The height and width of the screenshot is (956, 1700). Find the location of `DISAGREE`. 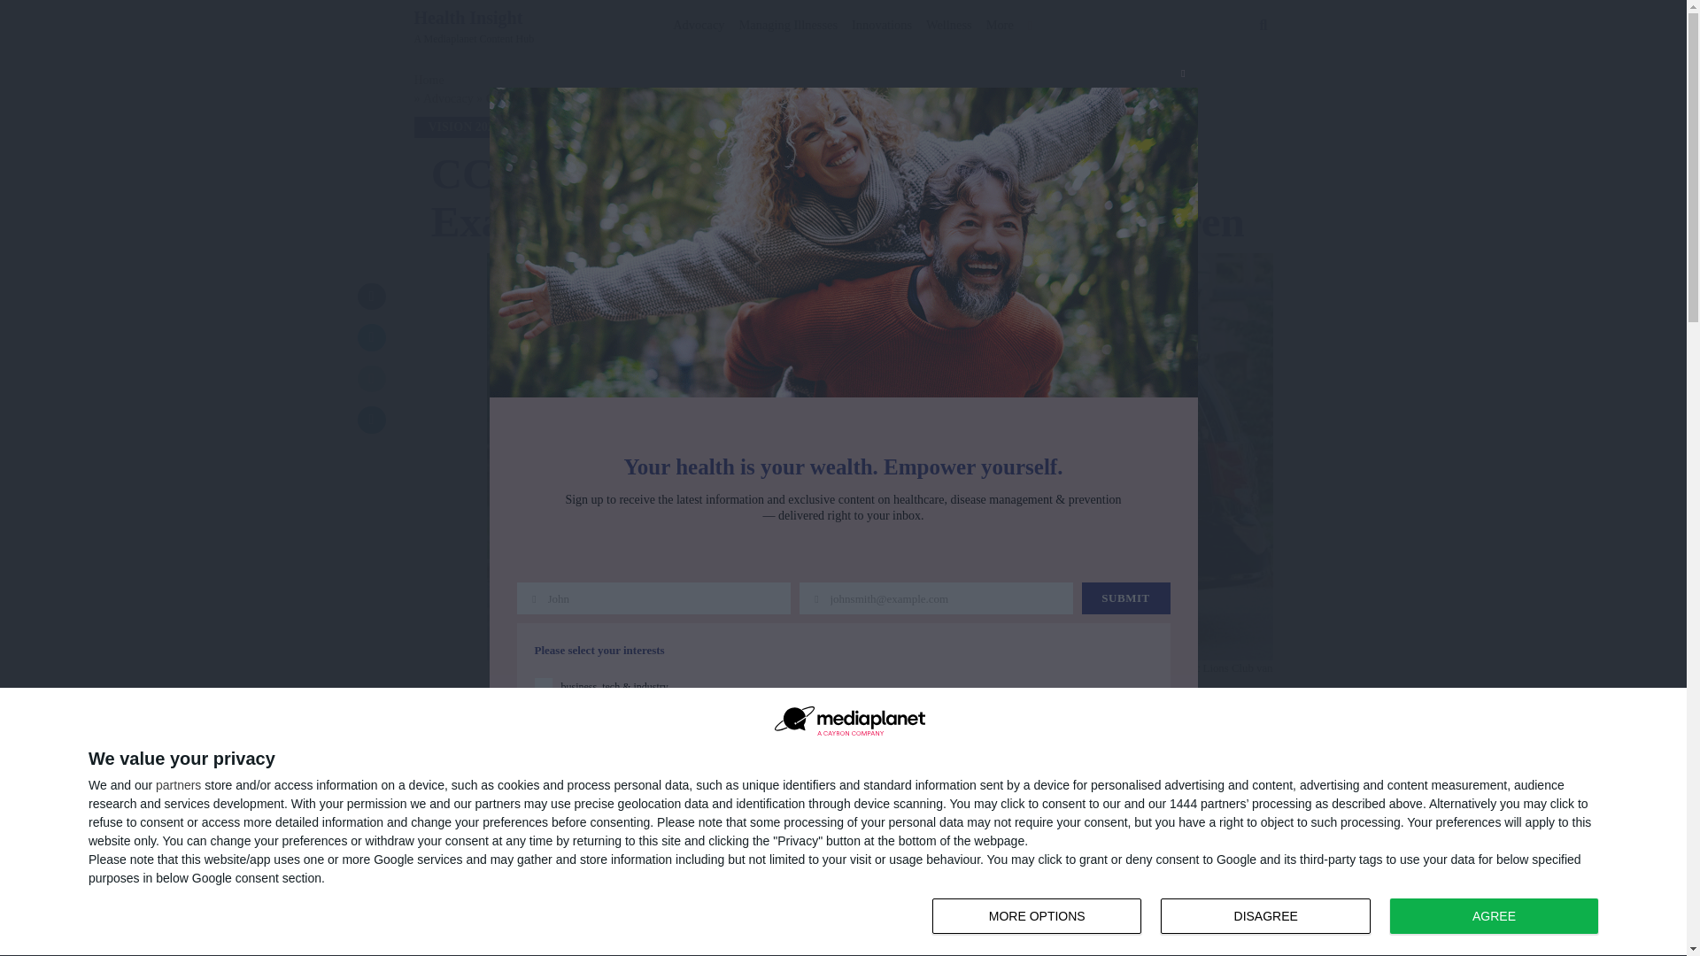

DISAGREE is located at coordinates (1265, 916).